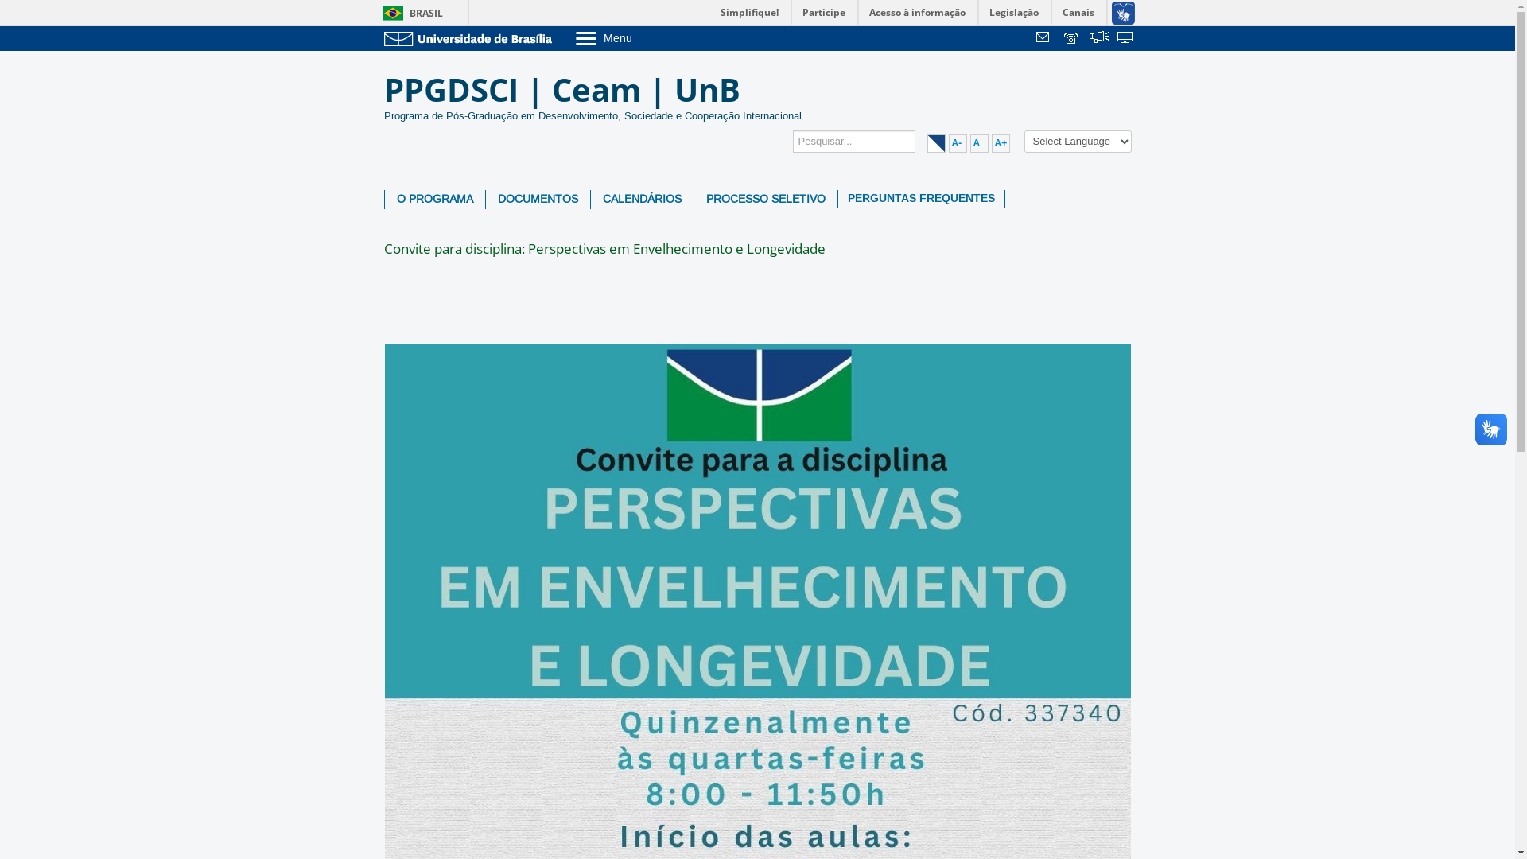  What do you see at coordinates (471, 38) in the screenshot?
I see `Ir para o Portal da UnB` at bounding box center [471, 38].